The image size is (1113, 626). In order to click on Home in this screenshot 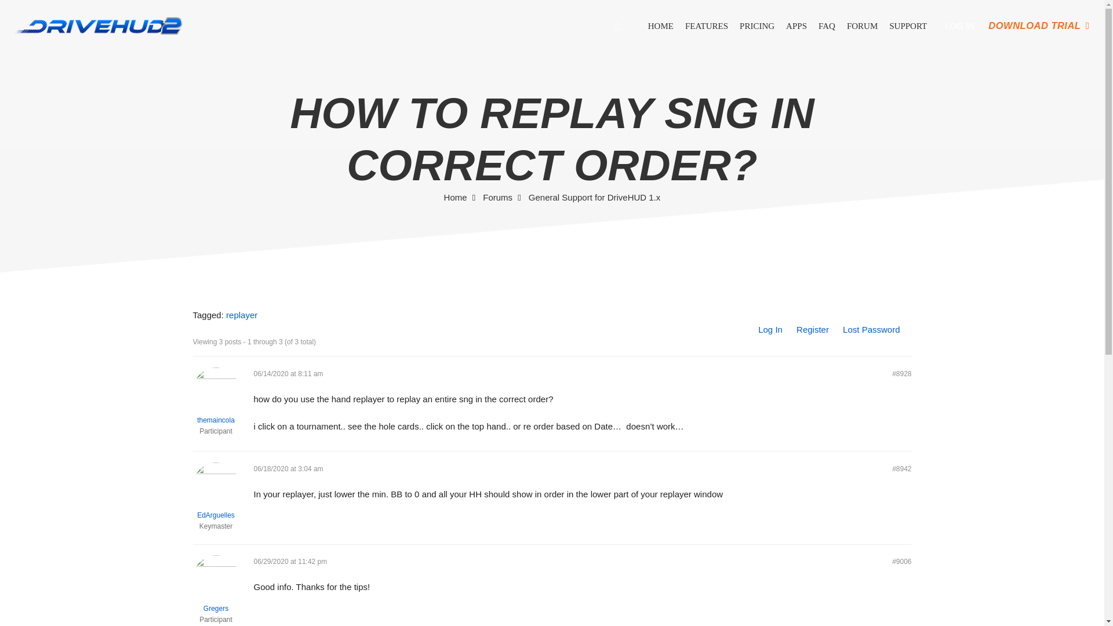, I will do `click(456, 197)`.